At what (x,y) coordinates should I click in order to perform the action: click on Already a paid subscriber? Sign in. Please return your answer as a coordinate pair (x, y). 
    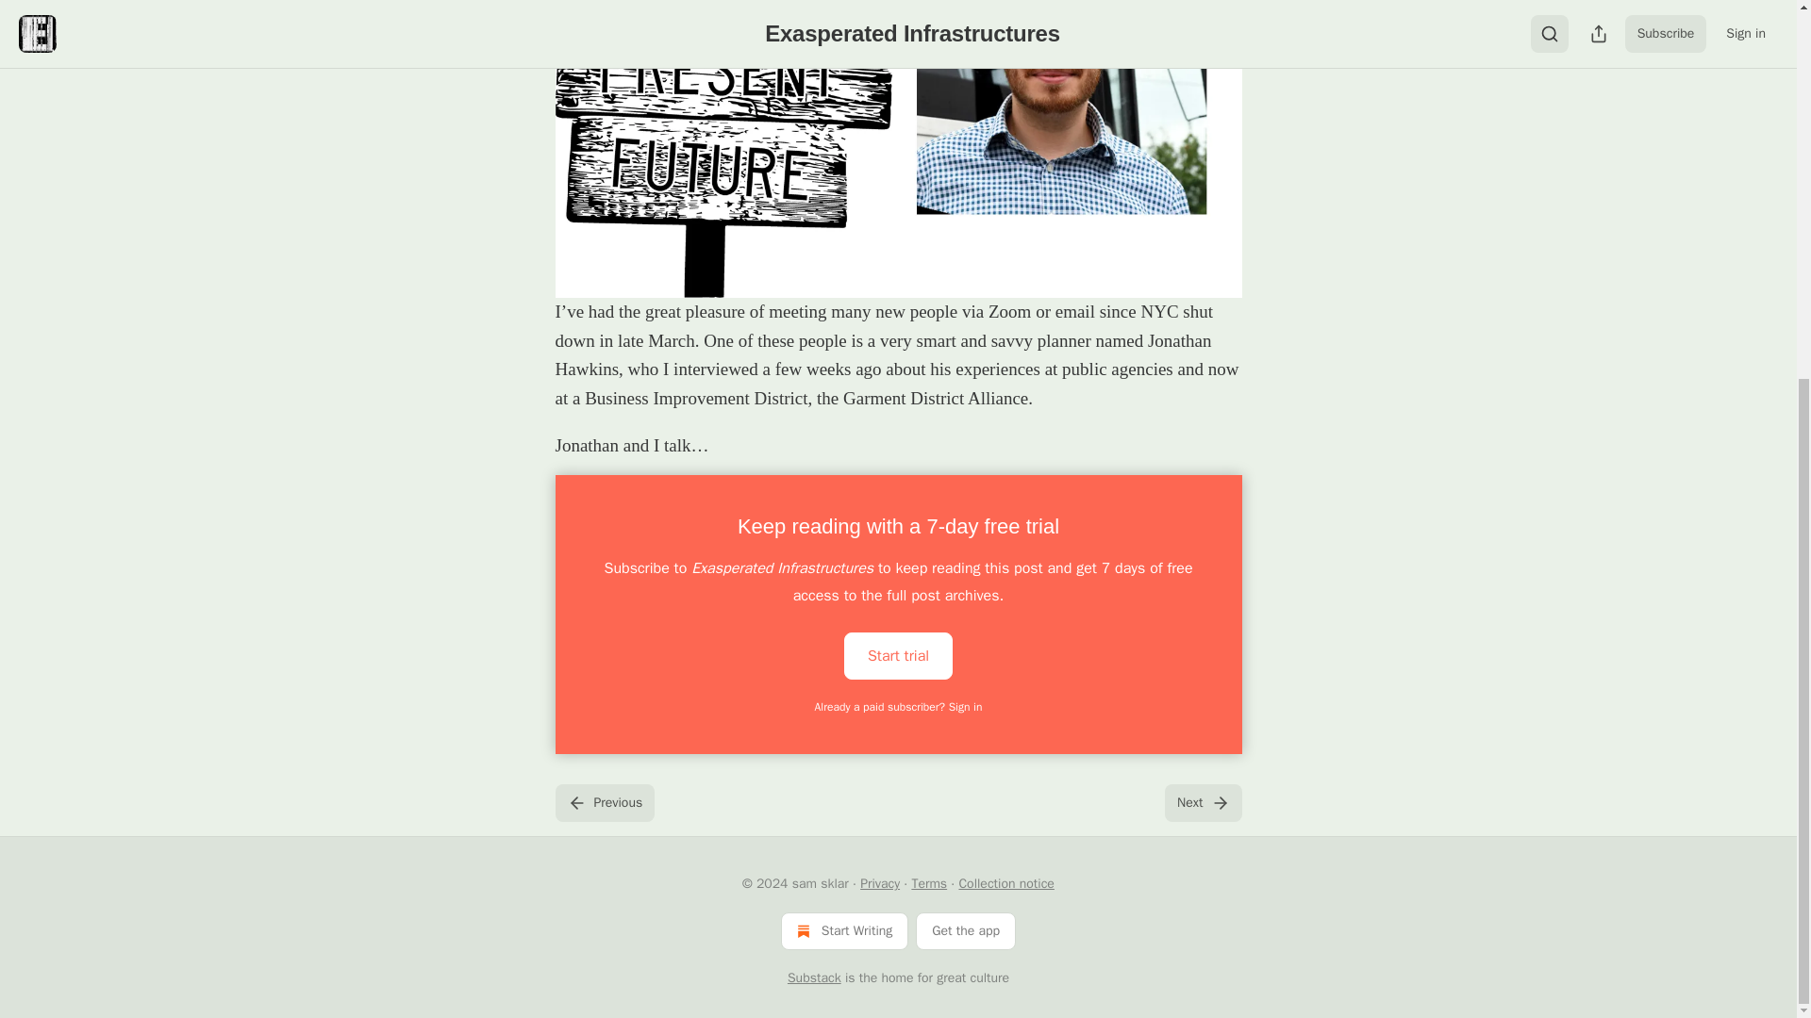
    Looking at the image, I should click on (899, 707).